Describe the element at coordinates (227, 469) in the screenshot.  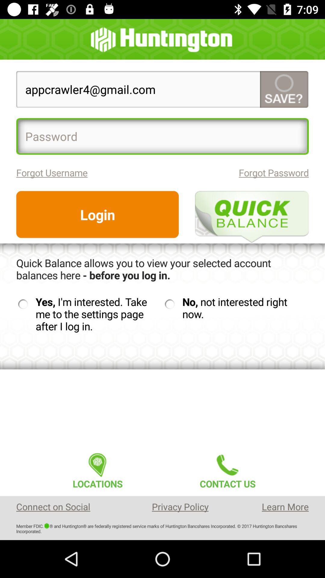
I see `open the item above privacy policy icon` at that location.